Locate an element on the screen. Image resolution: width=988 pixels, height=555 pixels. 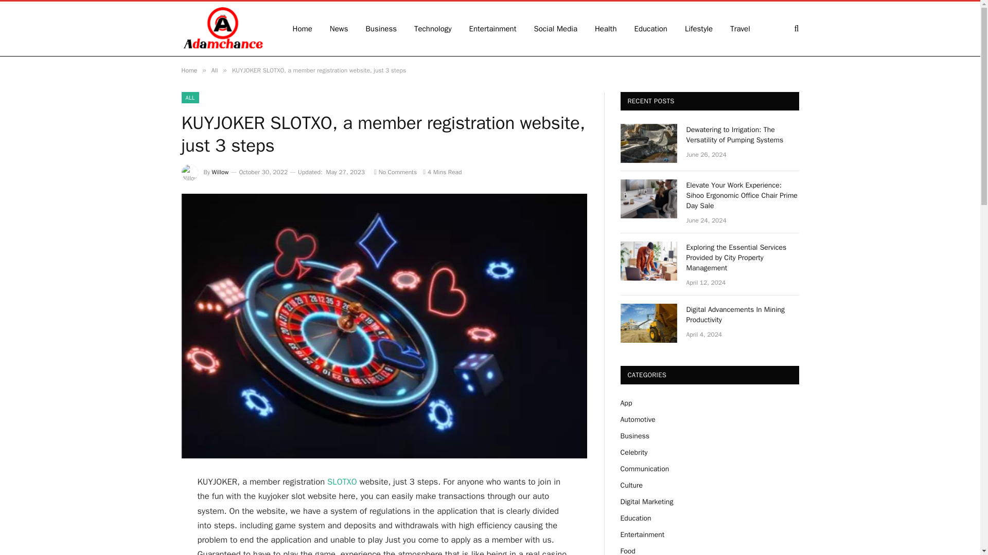
App is located at coordinates (626, 403).